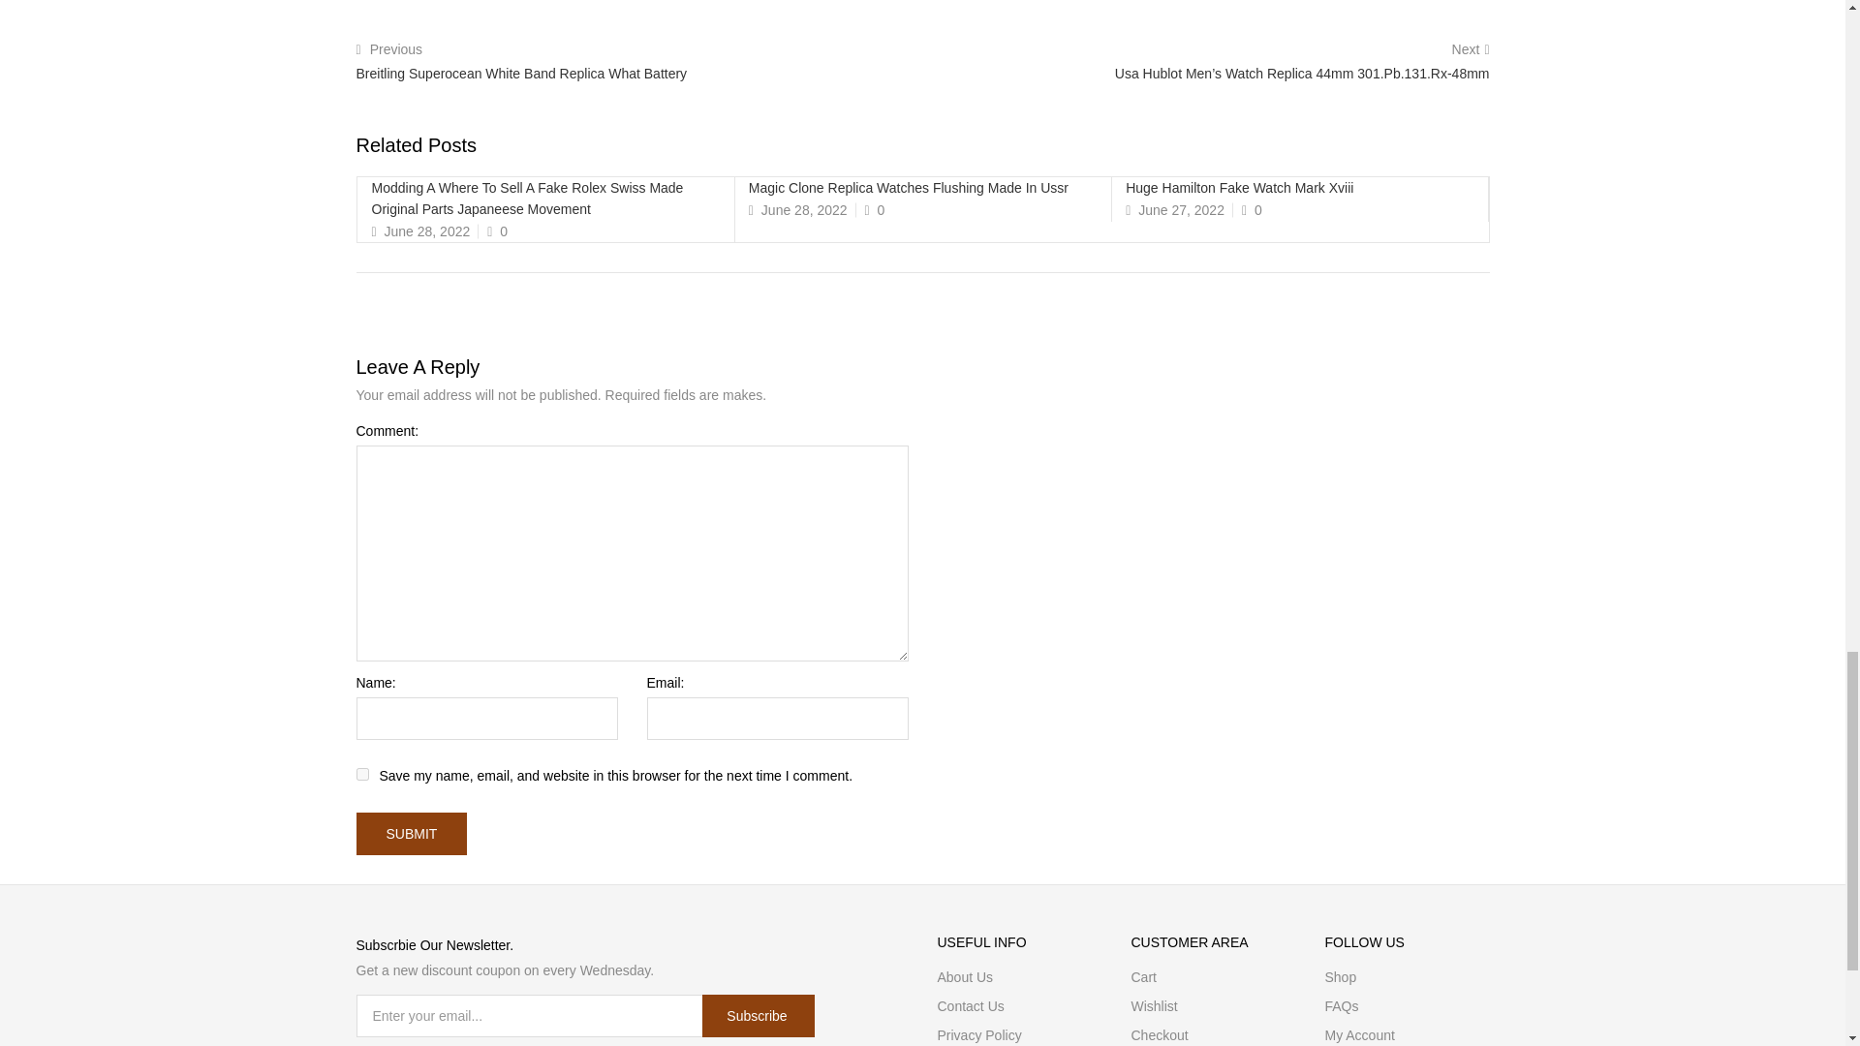 This screenshot has height=1046, width=1860. What do you see at coordinates (413, 834) in the screenshot?
I see `submit` at bounding box center [413, 834].